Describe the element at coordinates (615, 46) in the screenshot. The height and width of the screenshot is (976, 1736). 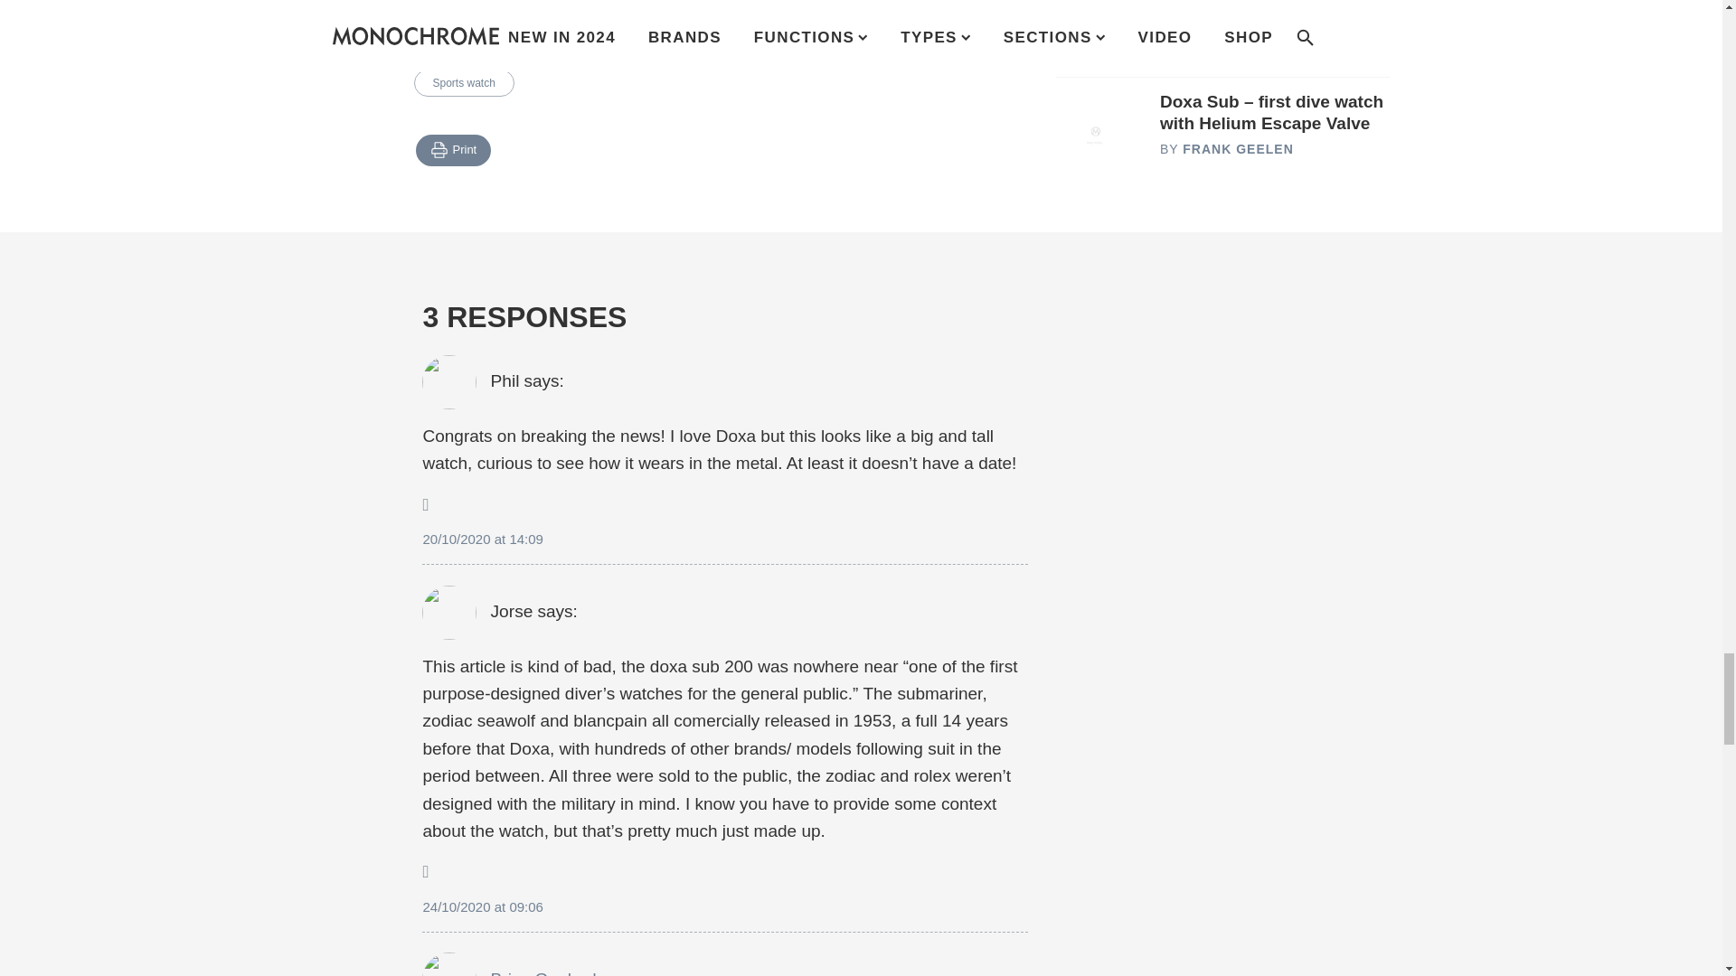
I see `Chronographs` at that location.